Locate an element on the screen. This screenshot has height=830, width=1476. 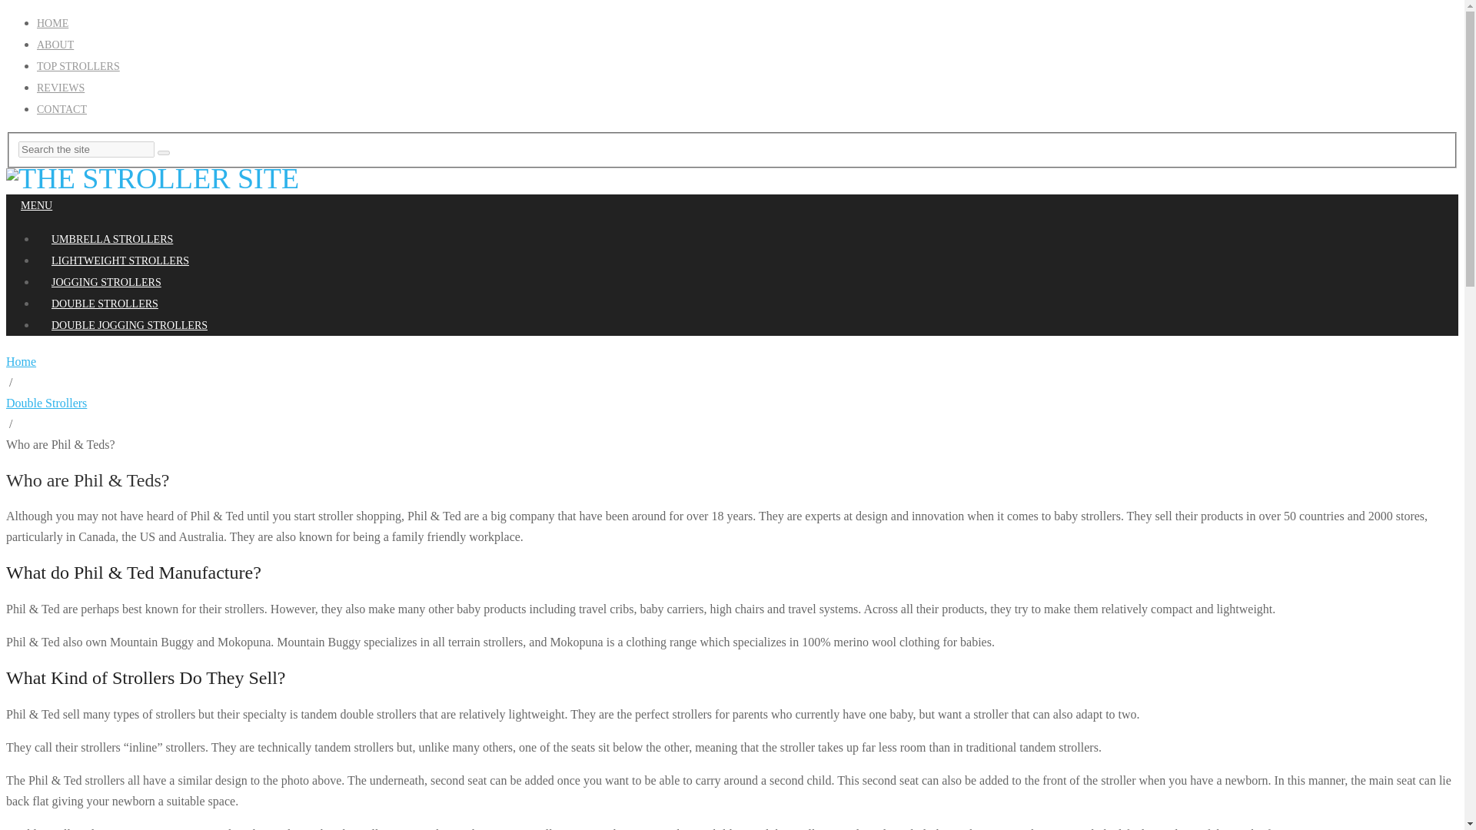
ABOUT is located at coordinates (55, 45).